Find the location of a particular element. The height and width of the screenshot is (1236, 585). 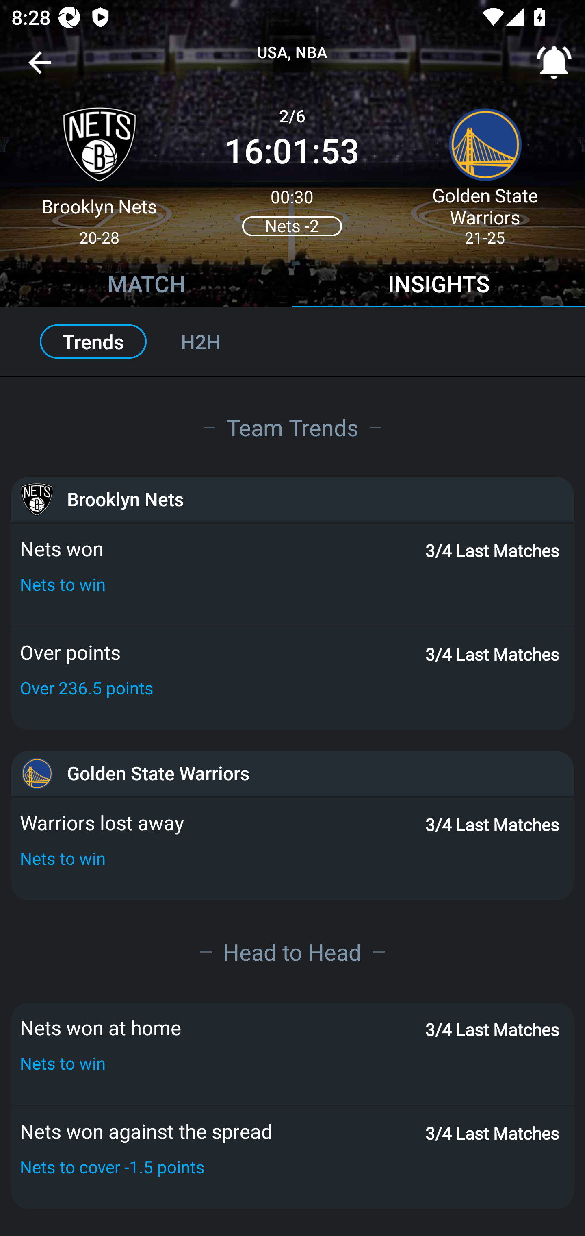

Golden State Warriors 21-25 is located at coordinates (485, 169).